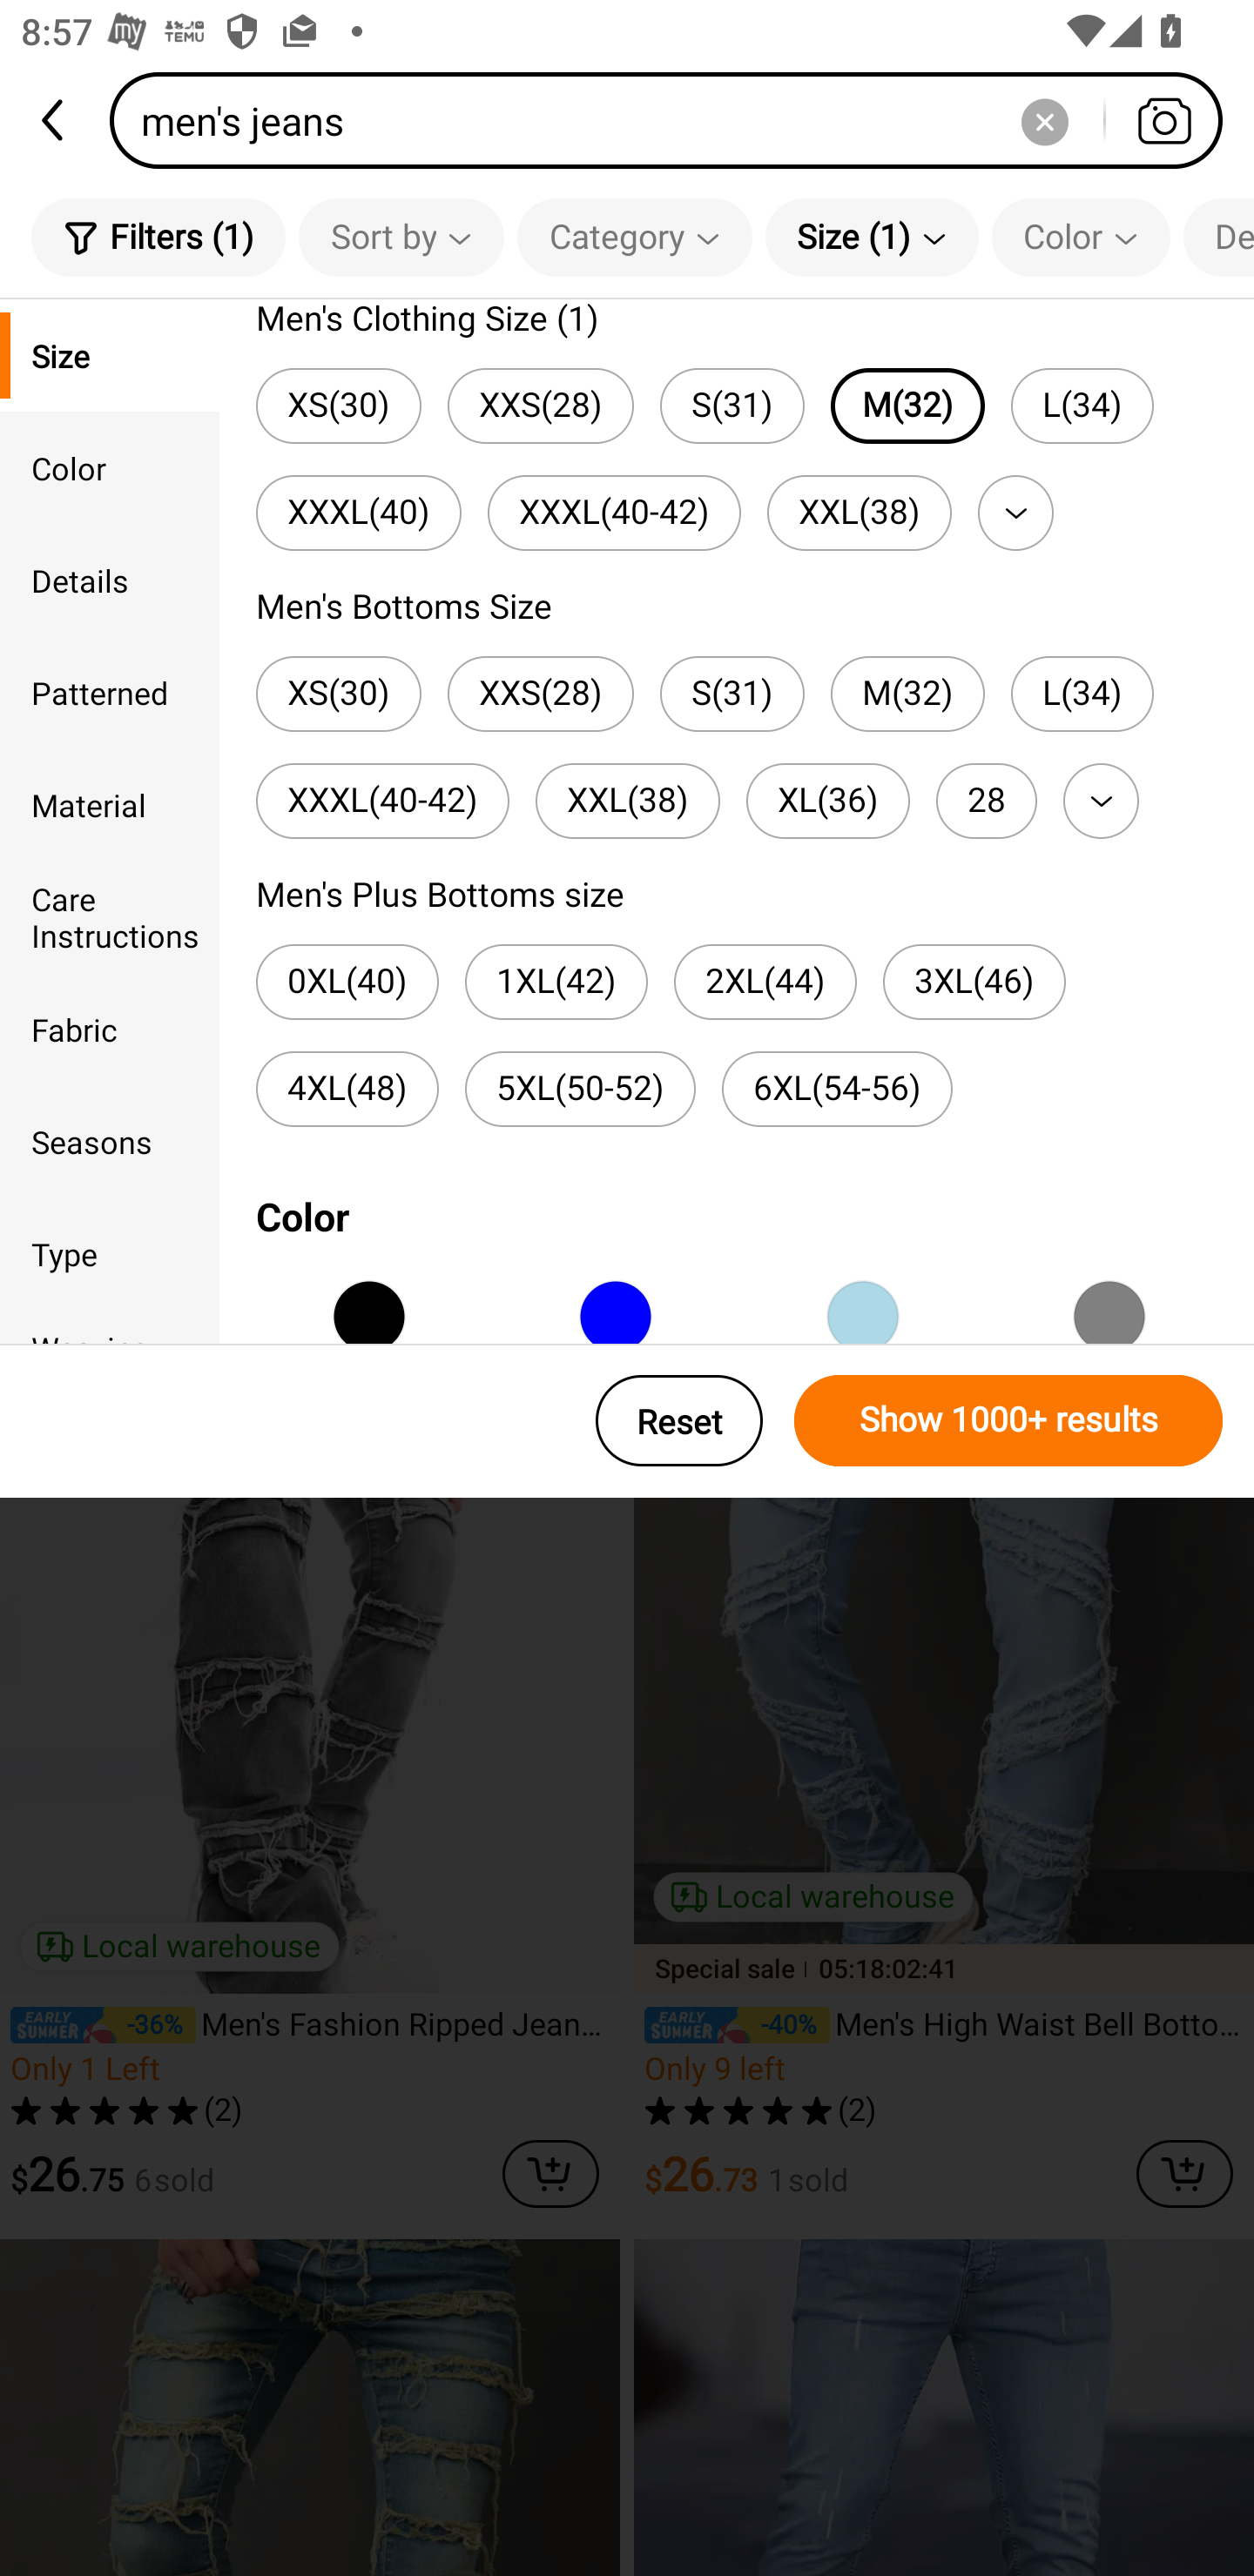 This screenshot has width=1254, height=2576. What do you see at coordinates (1081, 237) in the screenshot?
I see `Color` at bounding box center [1081, 237].